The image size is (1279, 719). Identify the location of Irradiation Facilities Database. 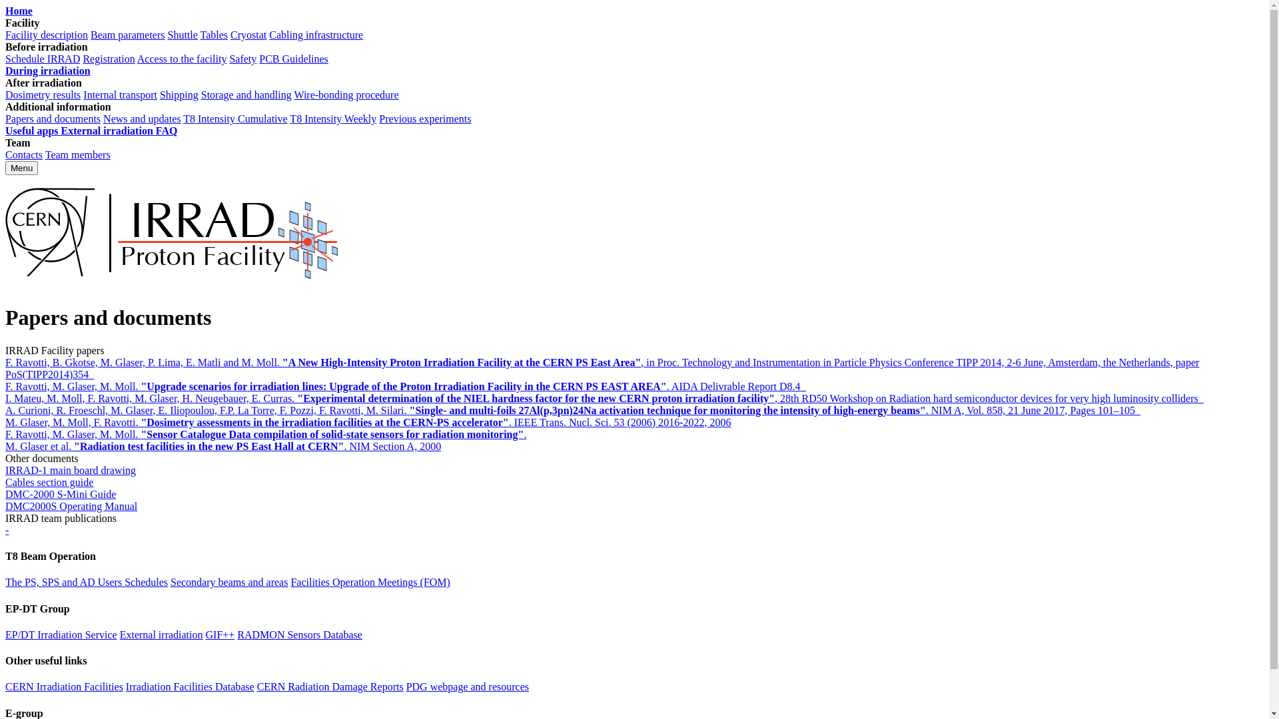
(191, 687).